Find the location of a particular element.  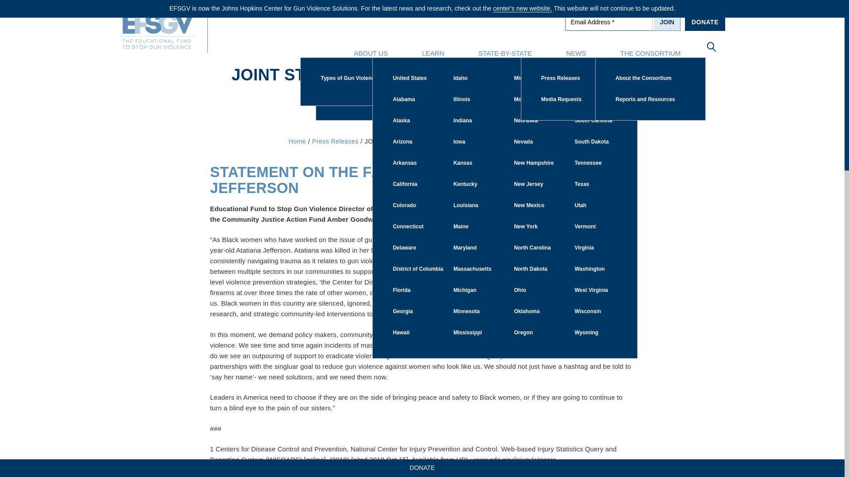

About EFSGV is located at coordinates (371, 78).